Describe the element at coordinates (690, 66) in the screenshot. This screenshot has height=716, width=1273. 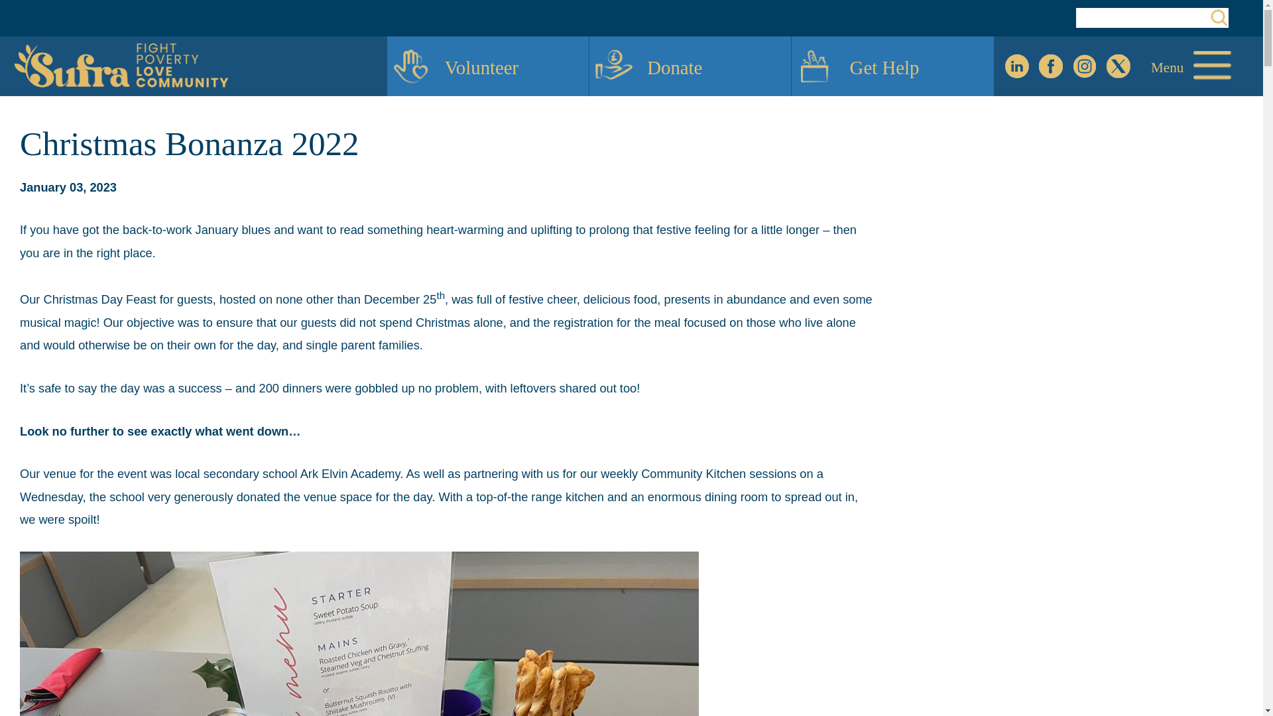
I see `Donate` at that location.